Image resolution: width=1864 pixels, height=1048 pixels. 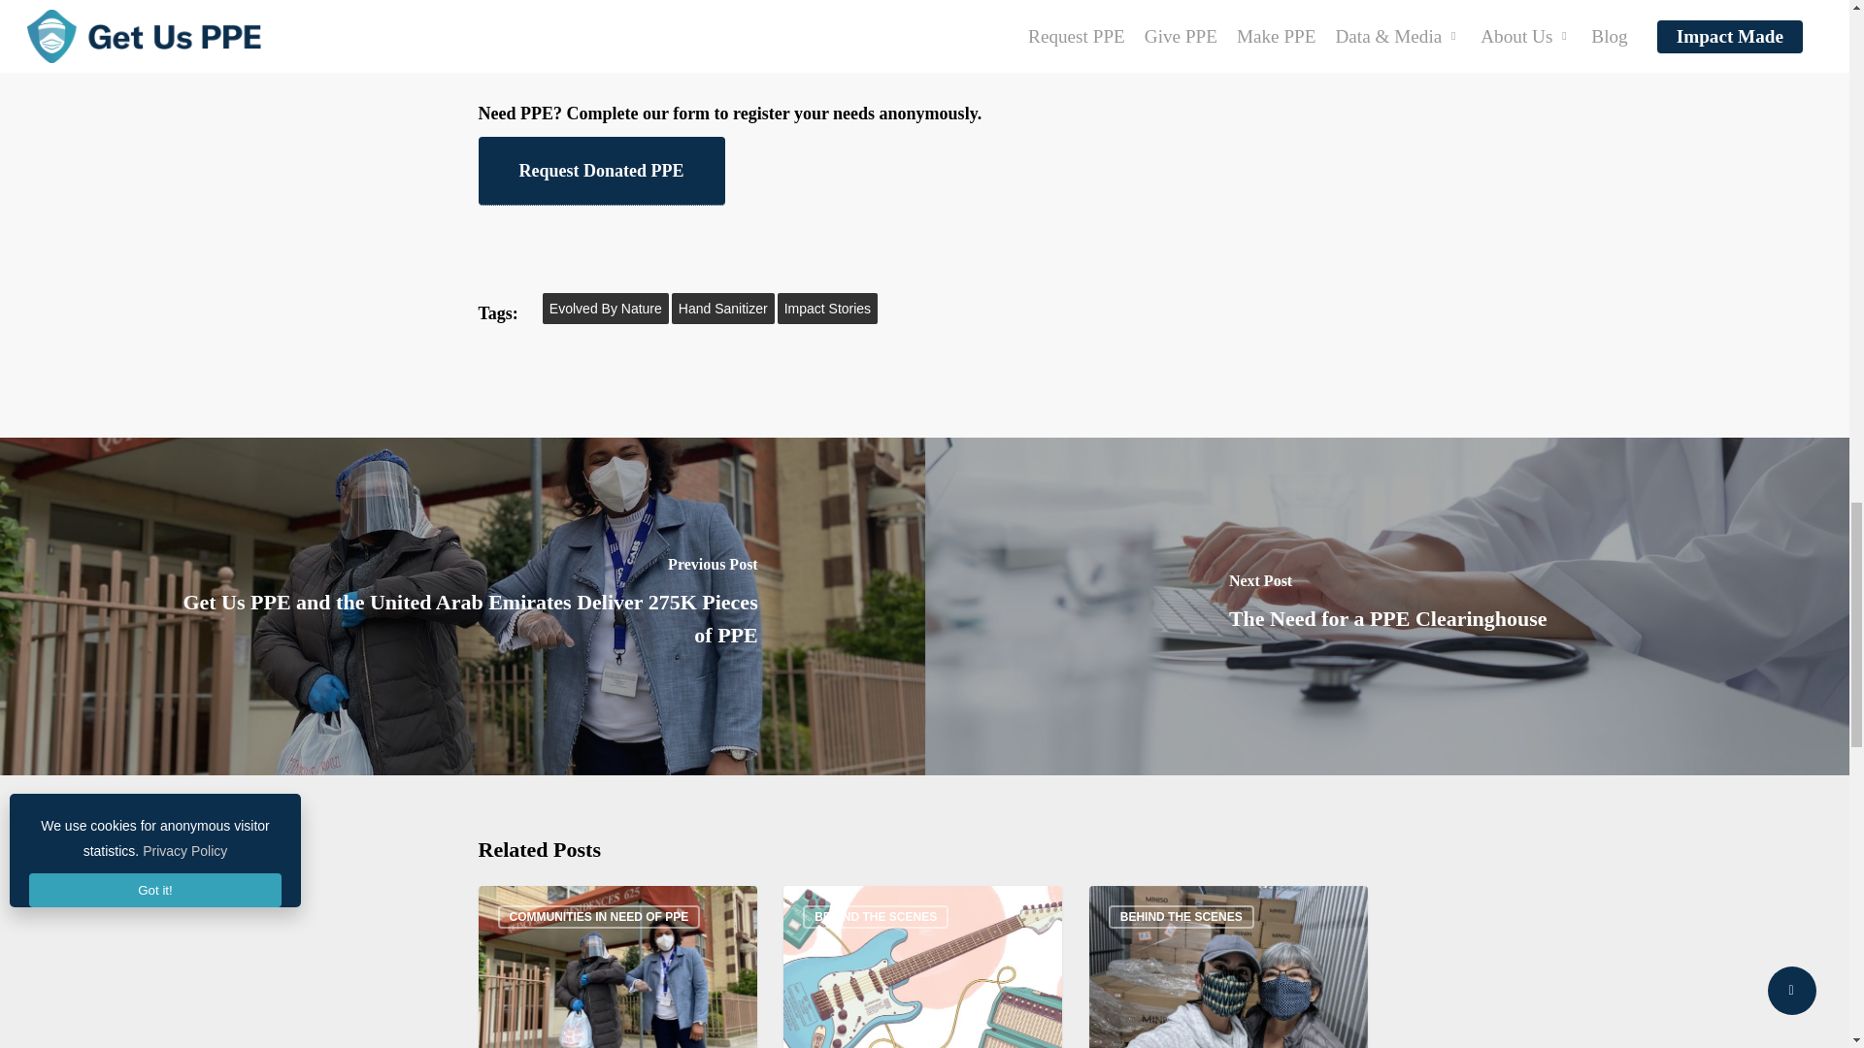 I want to click on Hand Sanitizer, so click(x=722, y=309).